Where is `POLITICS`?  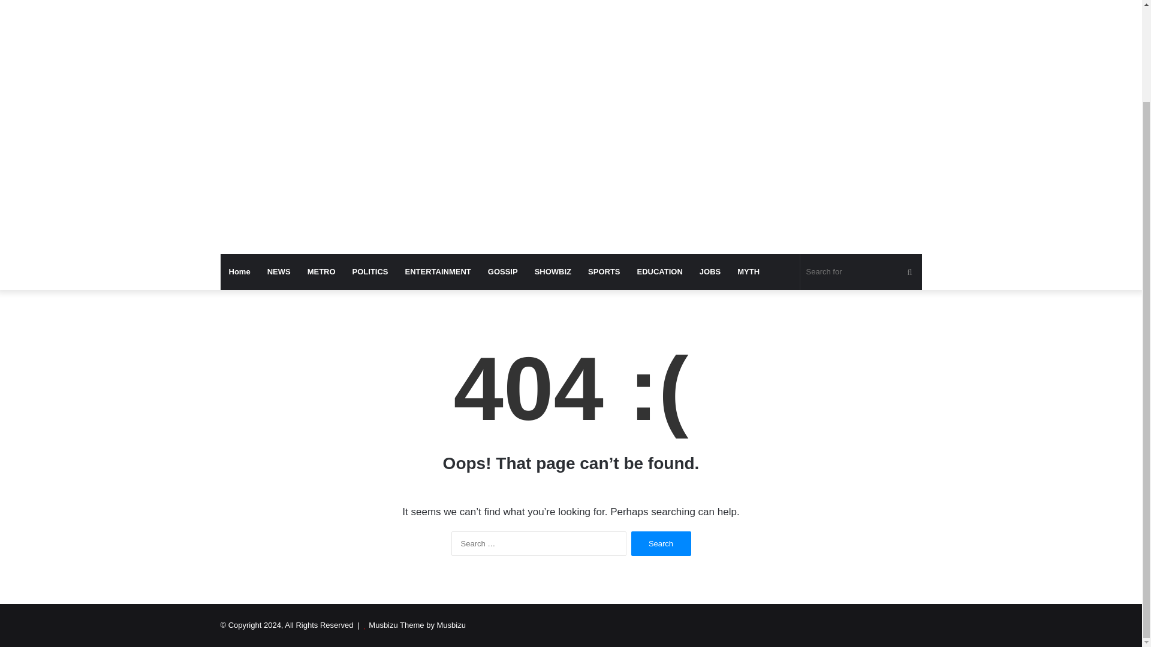 POLITICS is located at coordinates (370, 272).